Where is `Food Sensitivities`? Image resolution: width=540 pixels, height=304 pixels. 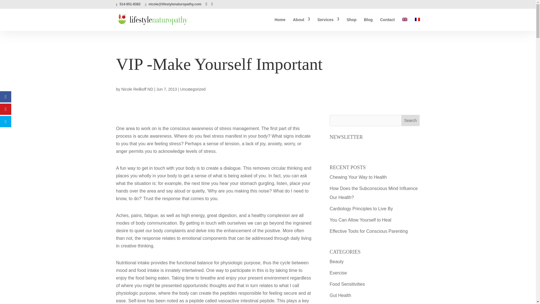 Food Sensitivities is located at coordinates (347, 284).